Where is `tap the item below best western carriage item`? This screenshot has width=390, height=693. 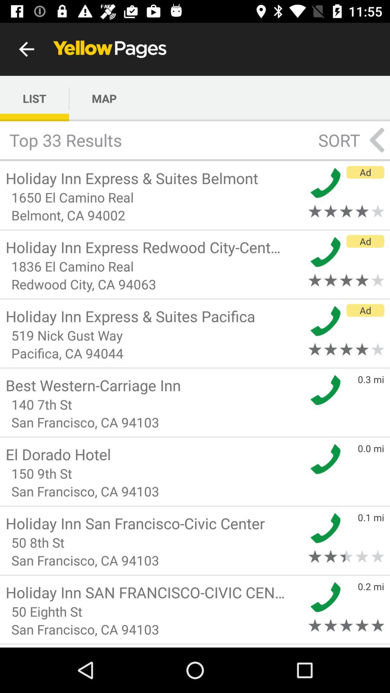
tap the item below best western carriage item is located at coordinates (155, 404).